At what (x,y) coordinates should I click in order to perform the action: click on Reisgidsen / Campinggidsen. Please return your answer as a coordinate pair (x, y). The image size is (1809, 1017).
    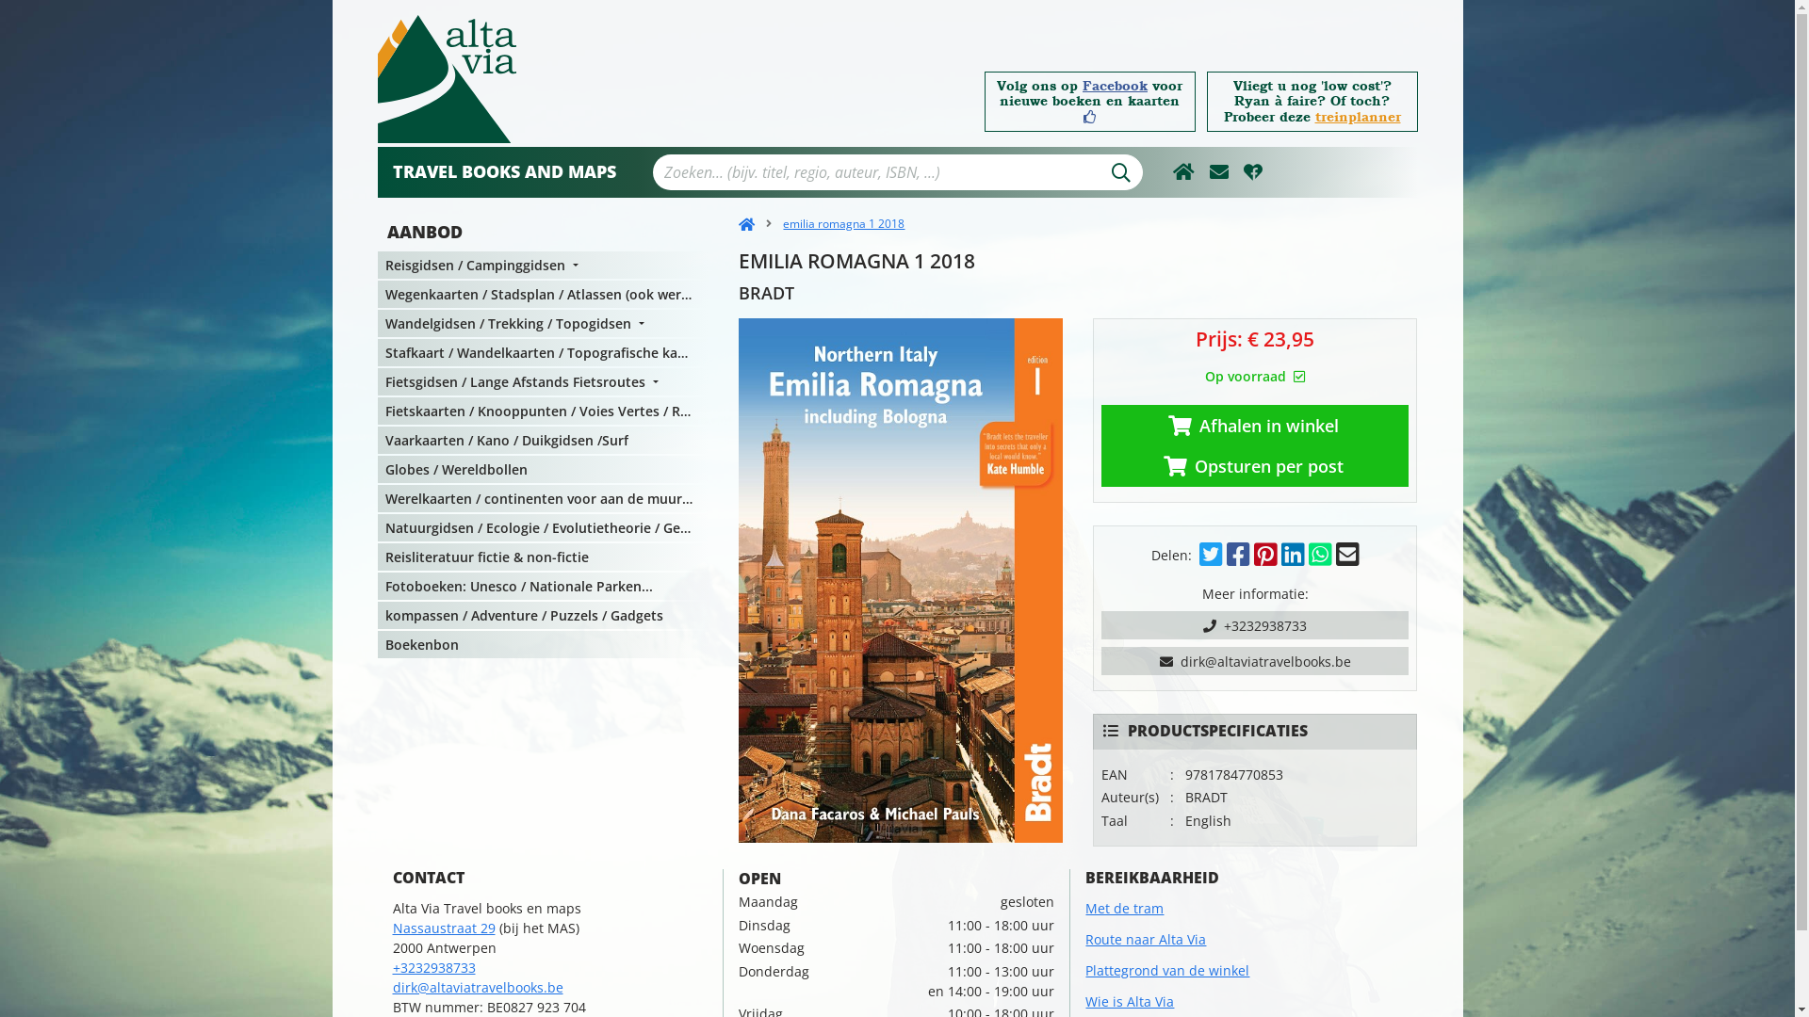
    Looking at the image, I should click on (543, 266).